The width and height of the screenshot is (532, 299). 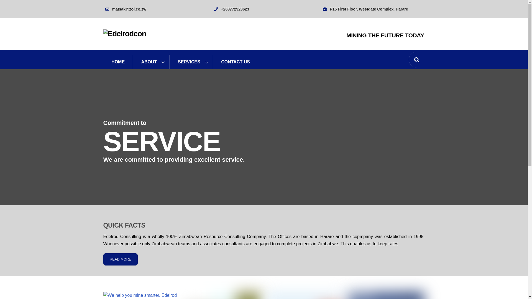 What do you see at coordinates (118, 62) in the screenshot?
I see `HOME` at bounding box center [118, 62].